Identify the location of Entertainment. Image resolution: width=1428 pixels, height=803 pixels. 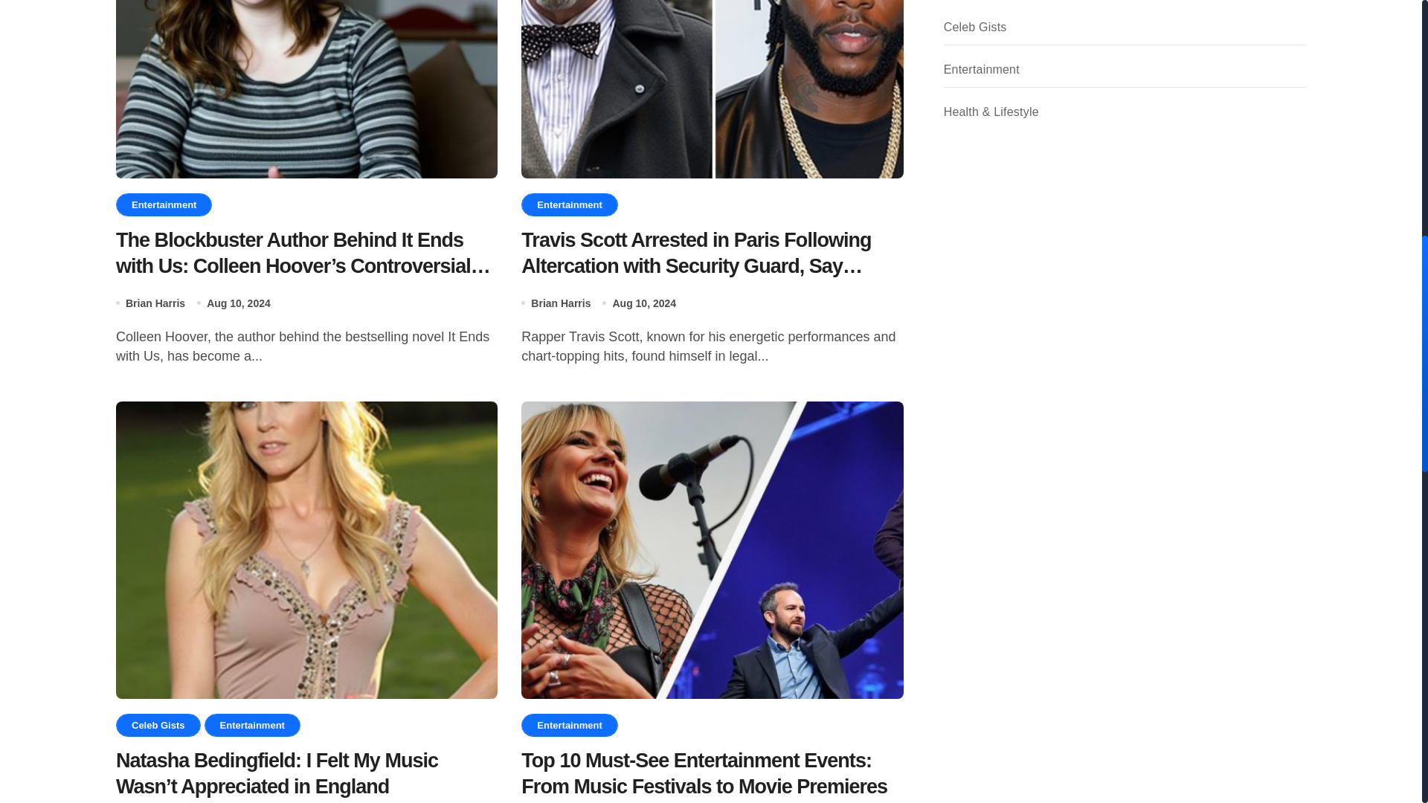
(164, 204).